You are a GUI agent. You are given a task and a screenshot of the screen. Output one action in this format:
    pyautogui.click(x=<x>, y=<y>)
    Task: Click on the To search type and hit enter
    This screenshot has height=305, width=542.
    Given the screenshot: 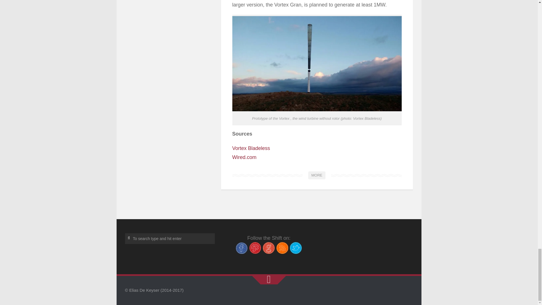 What is the action you would take?
    pyautogui.click(x=169, y=239)
    